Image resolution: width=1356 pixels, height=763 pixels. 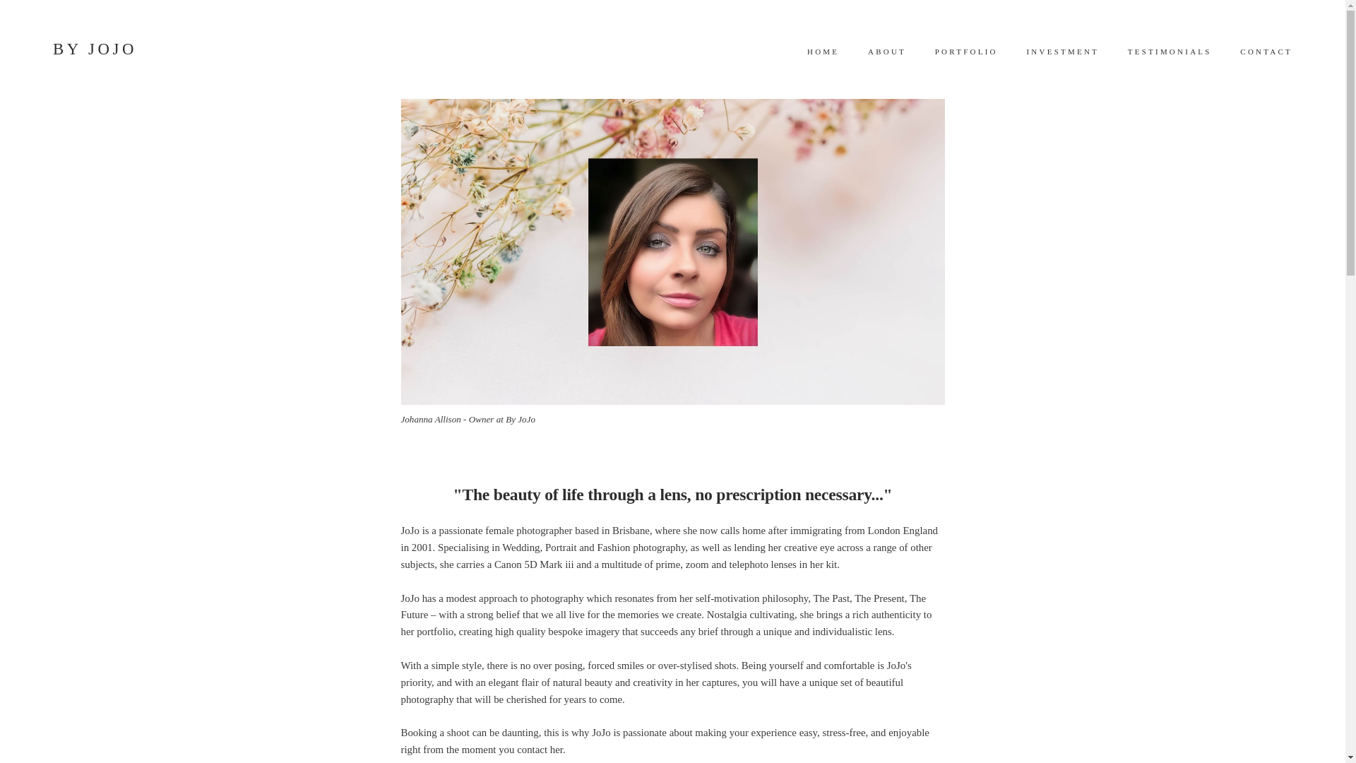 What do you see at coordinates (966, 52) in the screenshot?
I see `PORTFOLIO` at bounding box center [966, 52].